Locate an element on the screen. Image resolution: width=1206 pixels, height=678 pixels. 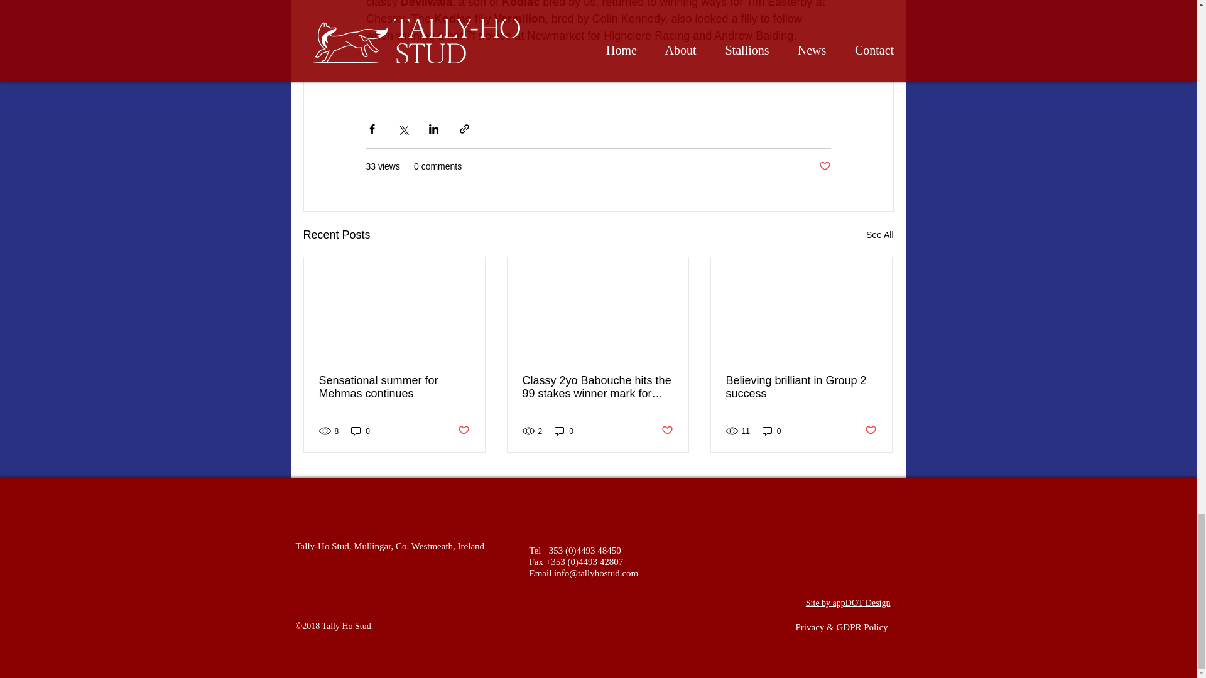
0 is located at coordinates (771, 431).